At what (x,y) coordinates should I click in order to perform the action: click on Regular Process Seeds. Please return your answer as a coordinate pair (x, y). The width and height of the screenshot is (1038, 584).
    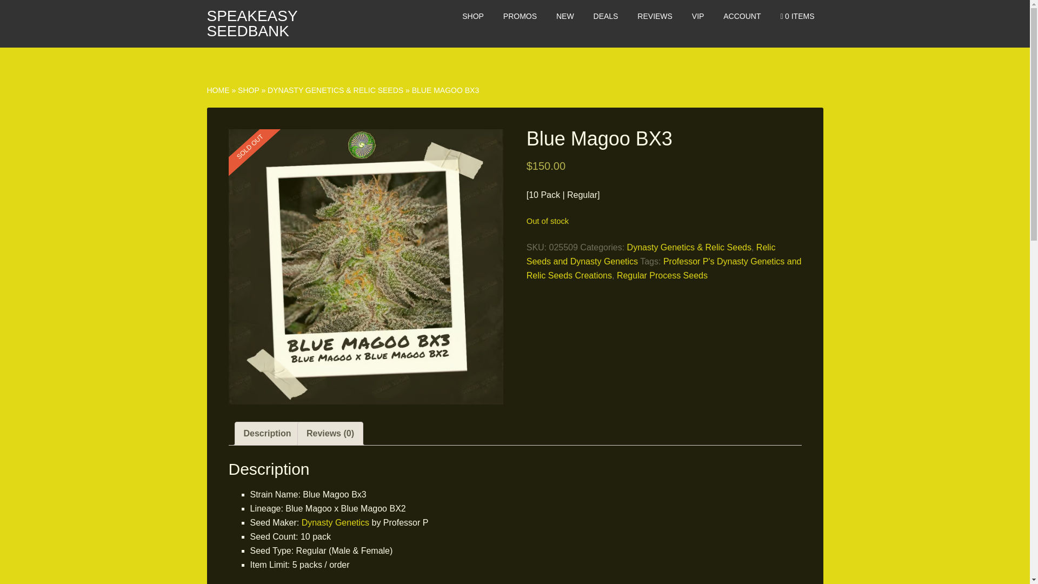
    Looking at the image, I should click on (662, 276).